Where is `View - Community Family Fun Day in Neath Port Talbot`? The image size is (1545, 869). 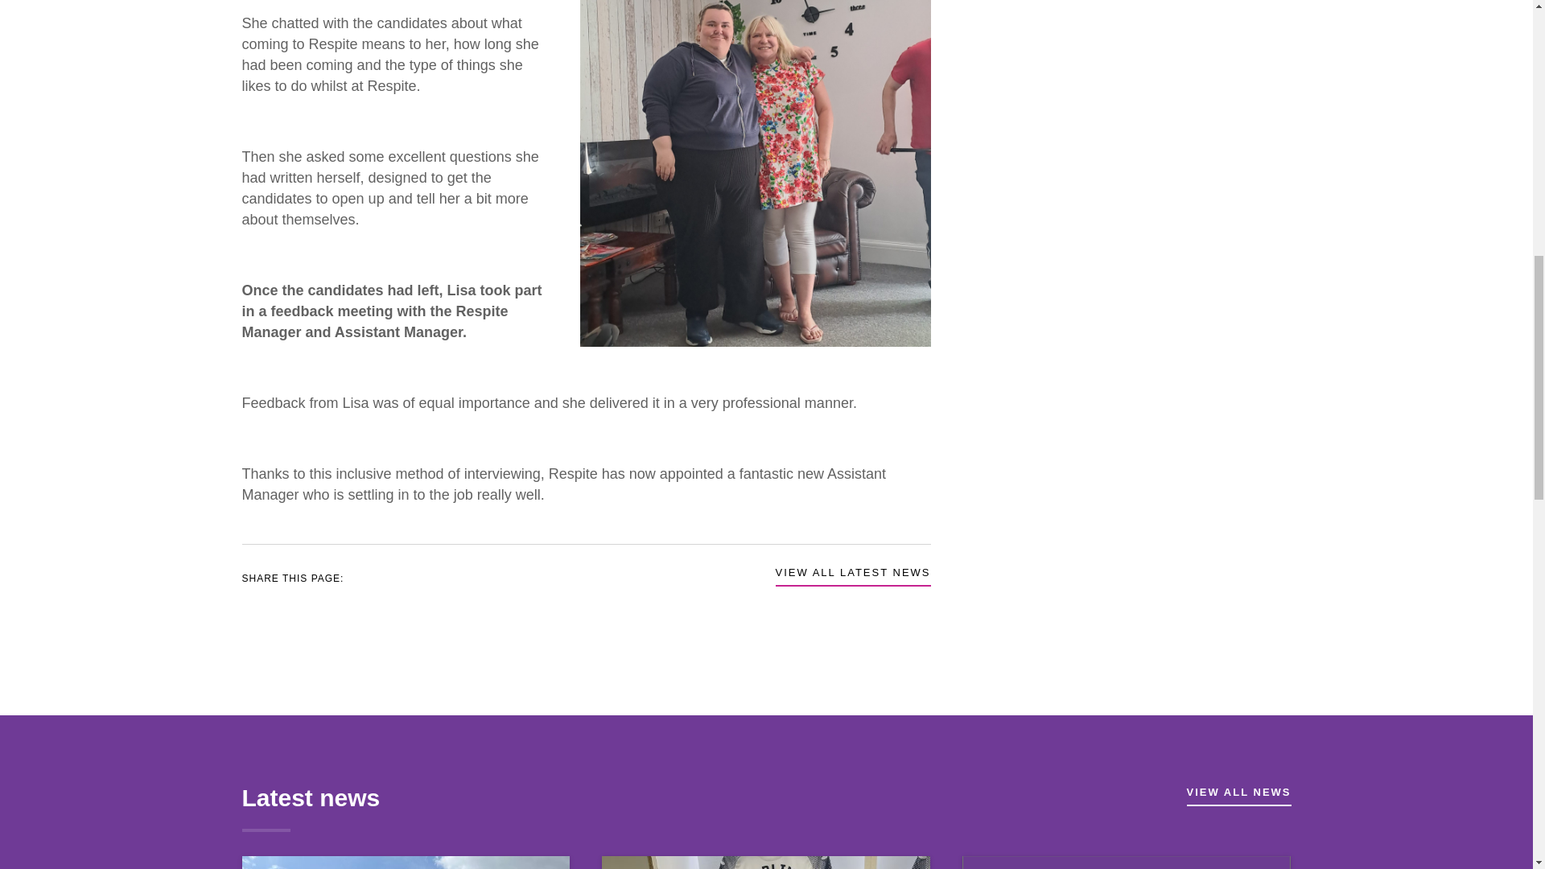
View - Community Family Fun Day in Neath Port Talbot is located at coordinates (406, 863).